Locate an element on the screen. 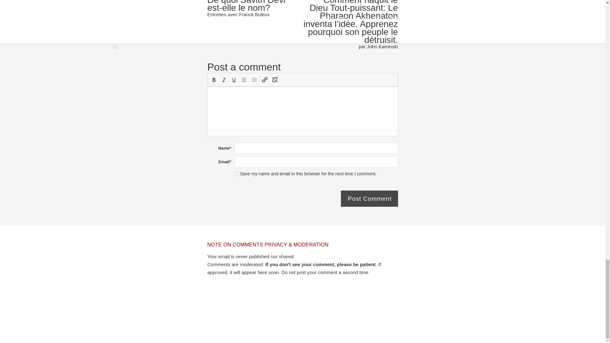  Rich Text Area. Press Alt-Shift-H for help. is located at coordinates (302, 108).